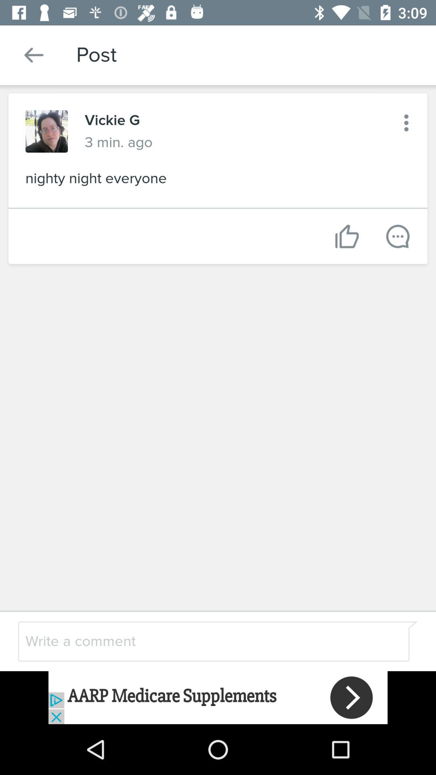  What do you see at coordinates (406, 123) in the screenshot?
I see `more options icon` at bounding box center [406, 123].